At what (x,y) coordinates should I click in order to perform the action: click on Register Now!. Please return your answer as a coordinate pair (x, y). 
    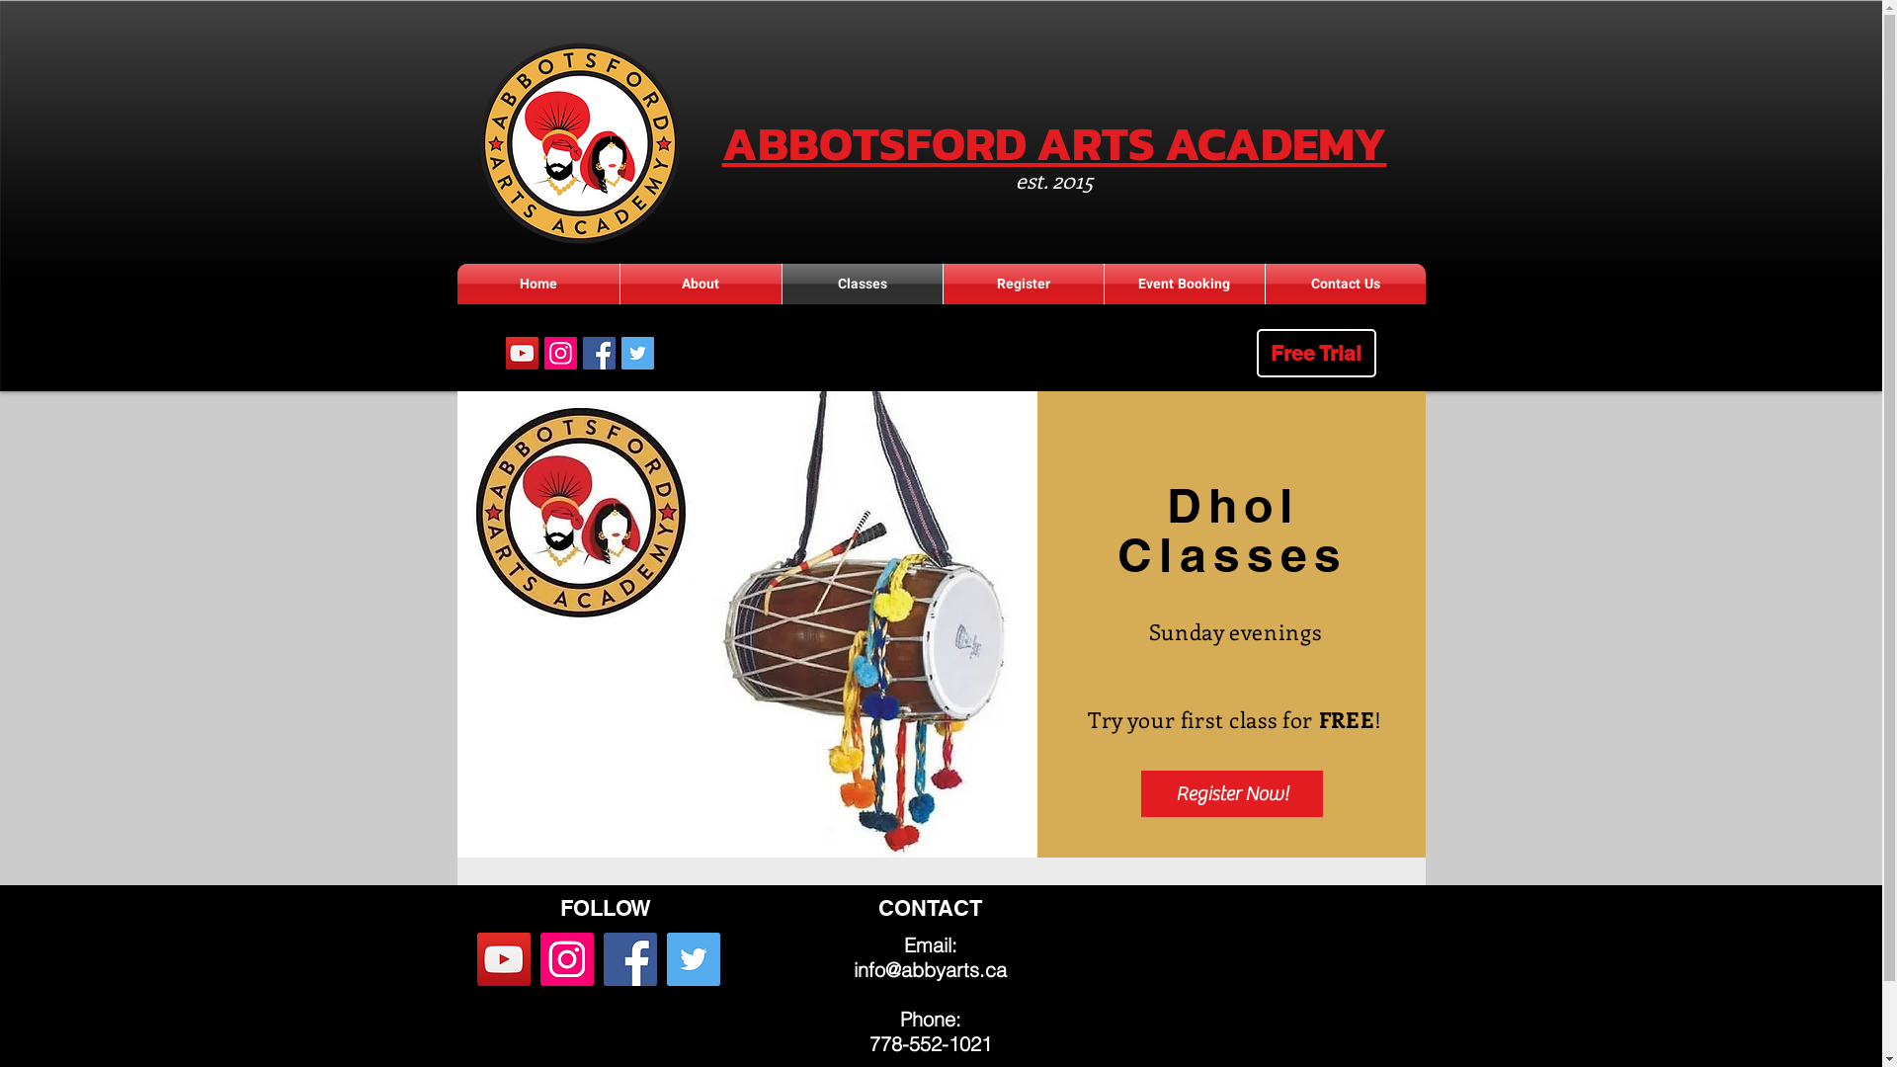
    Looking at the image, I should click on (1231, 794).